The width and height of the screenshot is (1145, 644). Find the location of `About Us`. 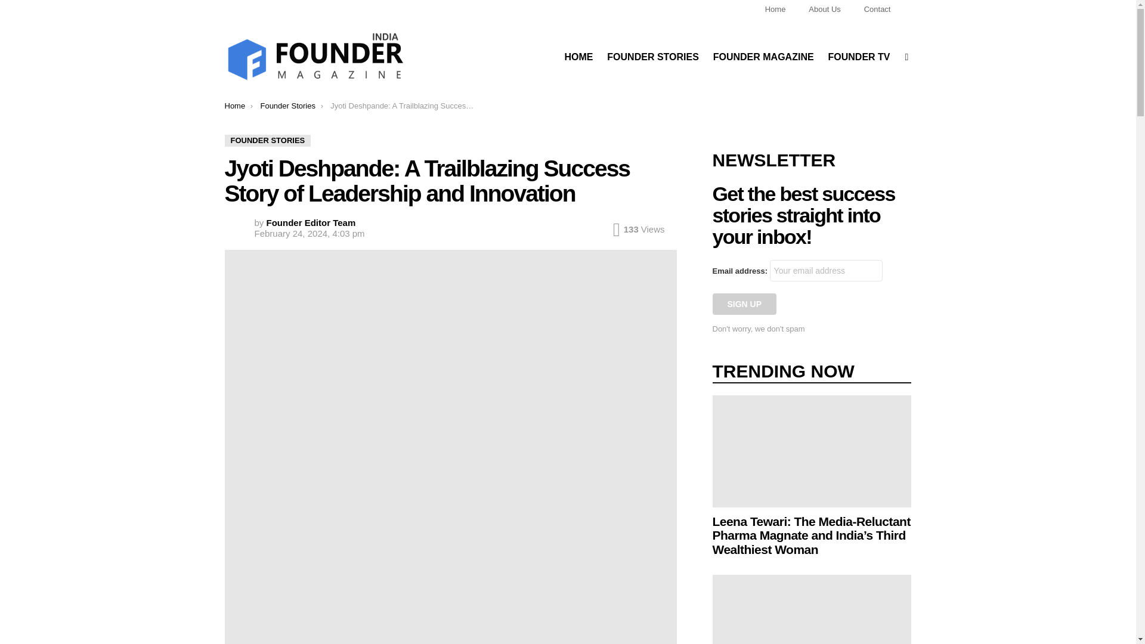

About Us is located at coordinates (824, 10).